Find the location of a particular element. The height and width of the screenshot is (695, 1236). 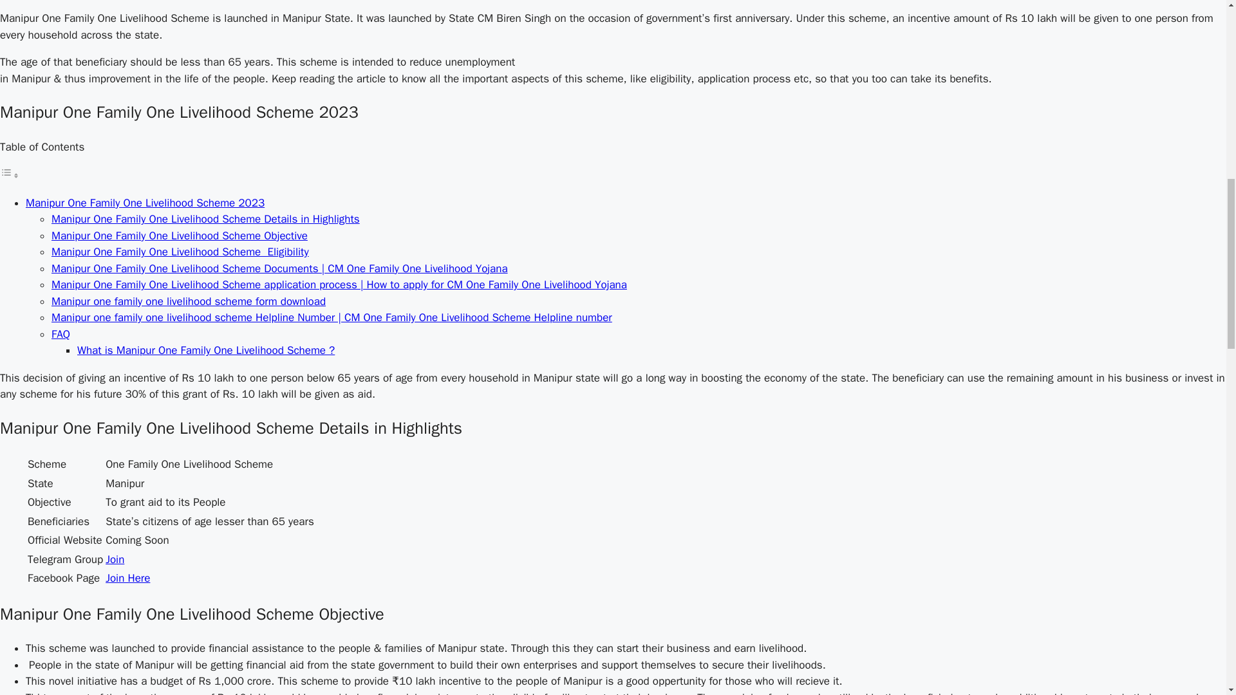

Manipur one family one livelihood scheme form download is located at coordinates (189, 301).